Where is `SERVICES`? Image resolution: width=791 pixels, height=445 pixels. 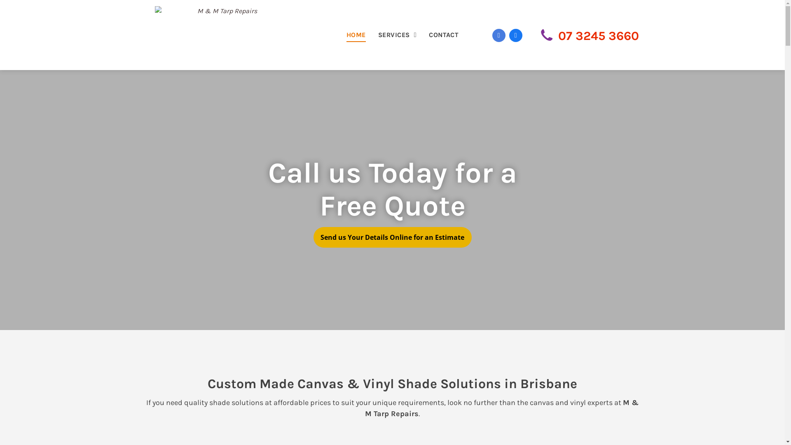 SERVICES is located at coordinates (397, 35).